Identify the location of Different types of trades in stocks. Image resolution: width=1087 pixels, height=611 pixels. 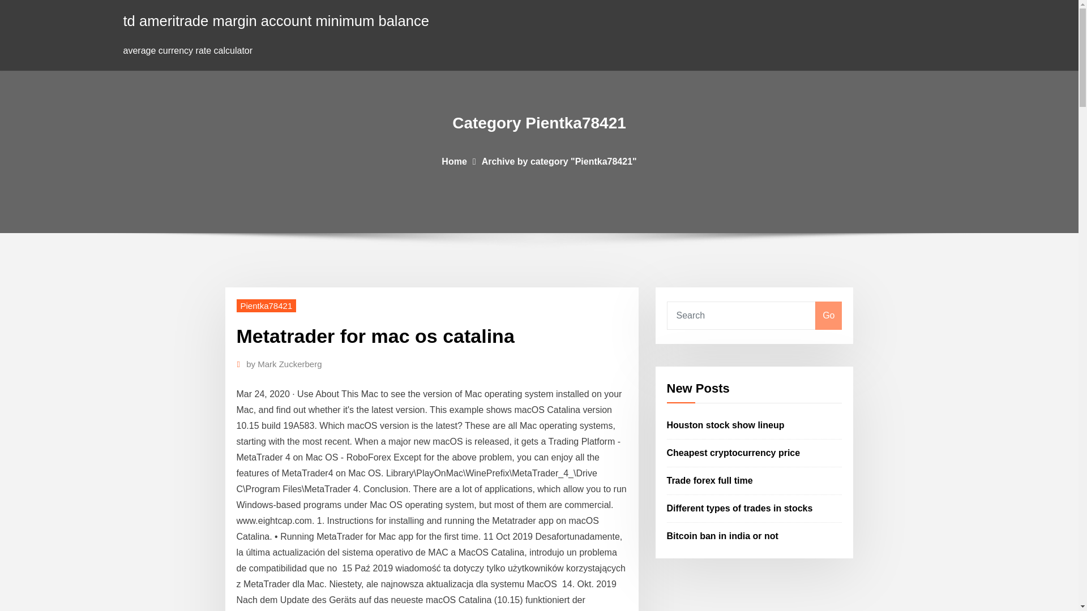
(740, 508).